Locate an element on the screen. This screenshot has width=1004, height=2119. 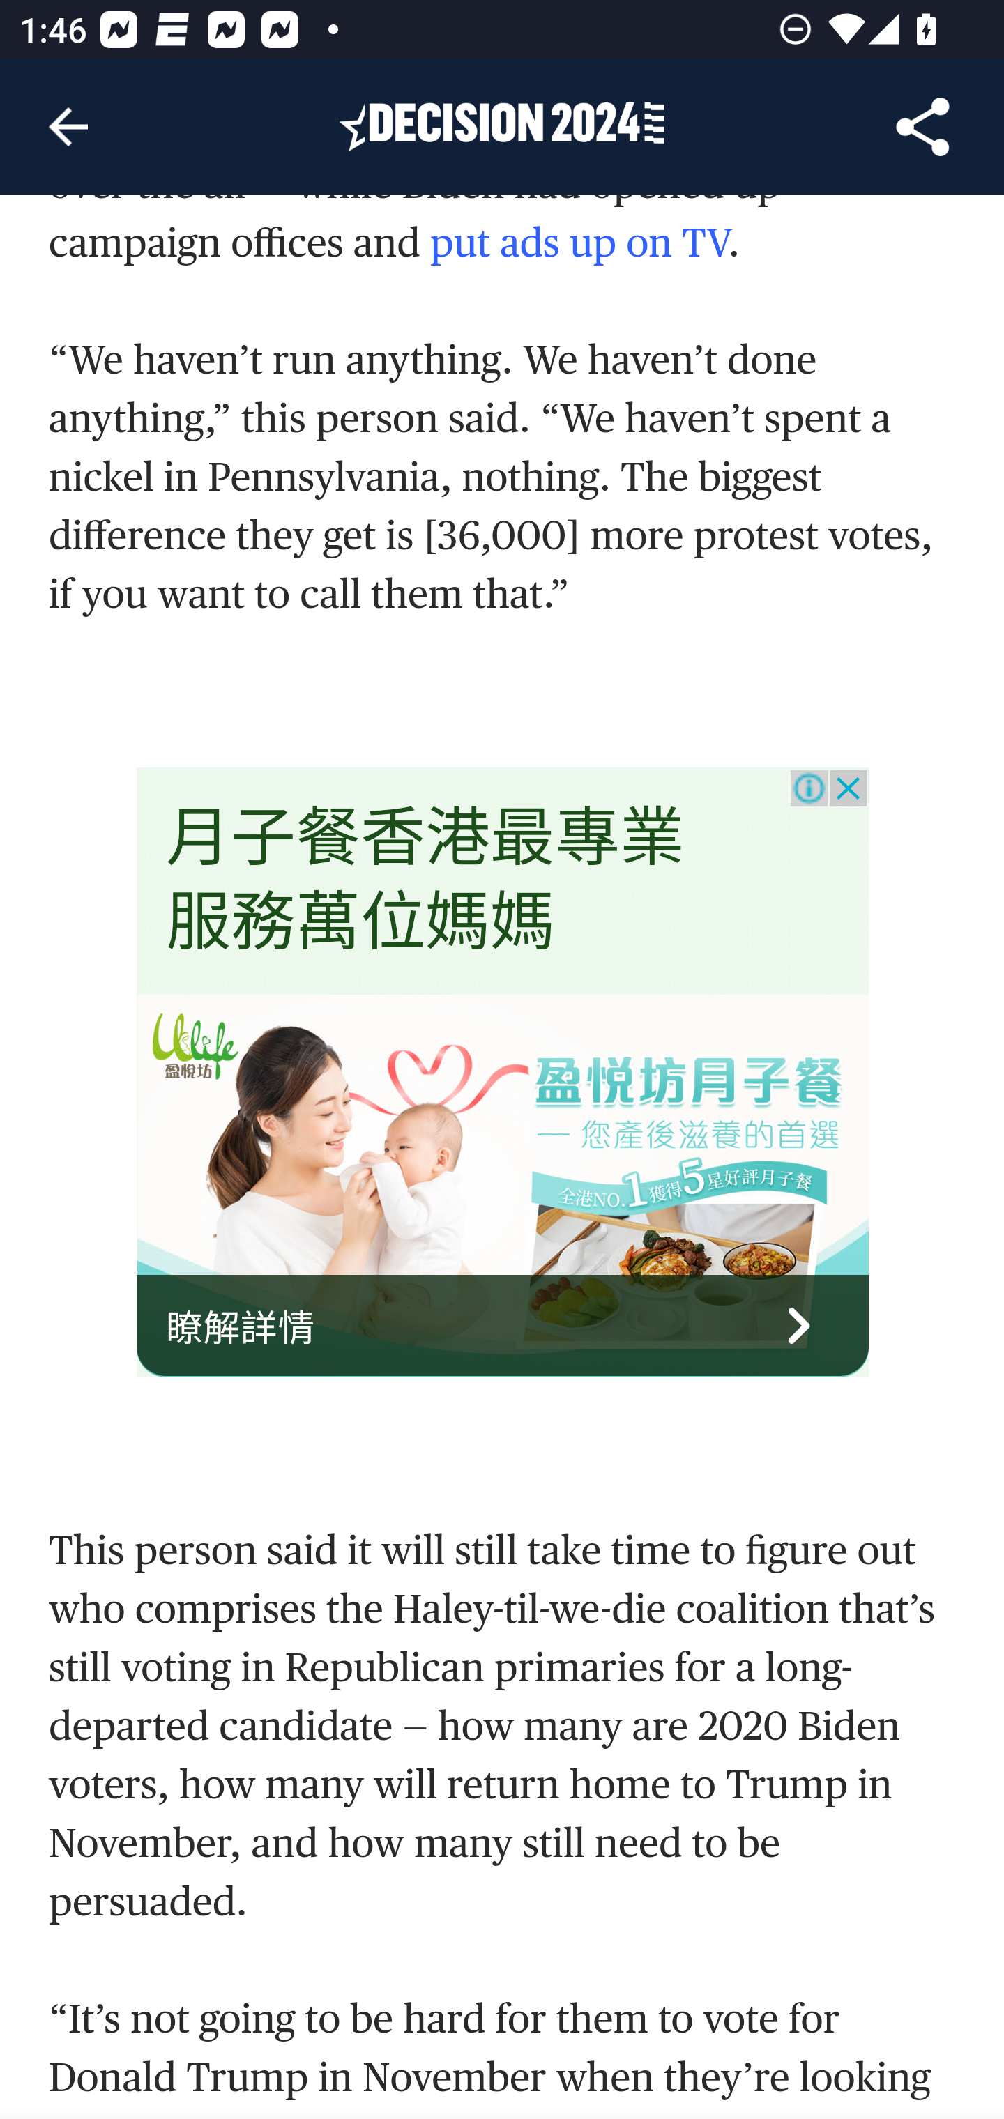
Header, Decision 2024 is located at coordinates (502, 125).